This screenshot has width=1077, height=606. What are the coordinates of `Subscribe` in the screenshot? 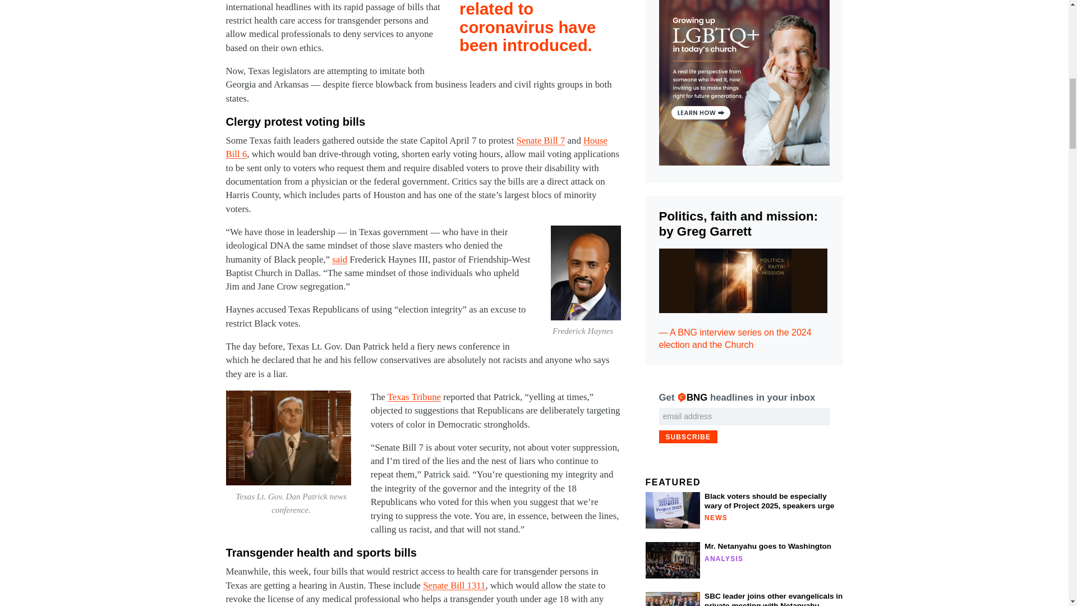 It's located at (688, 437).